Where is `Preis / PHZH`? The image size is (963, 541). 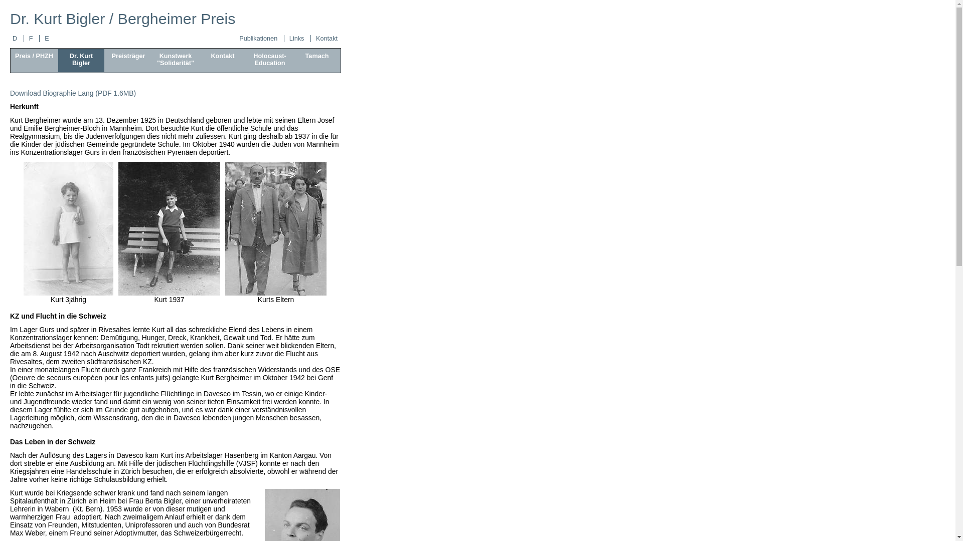 Preis / PHZH is located at coordinates (34, 61).